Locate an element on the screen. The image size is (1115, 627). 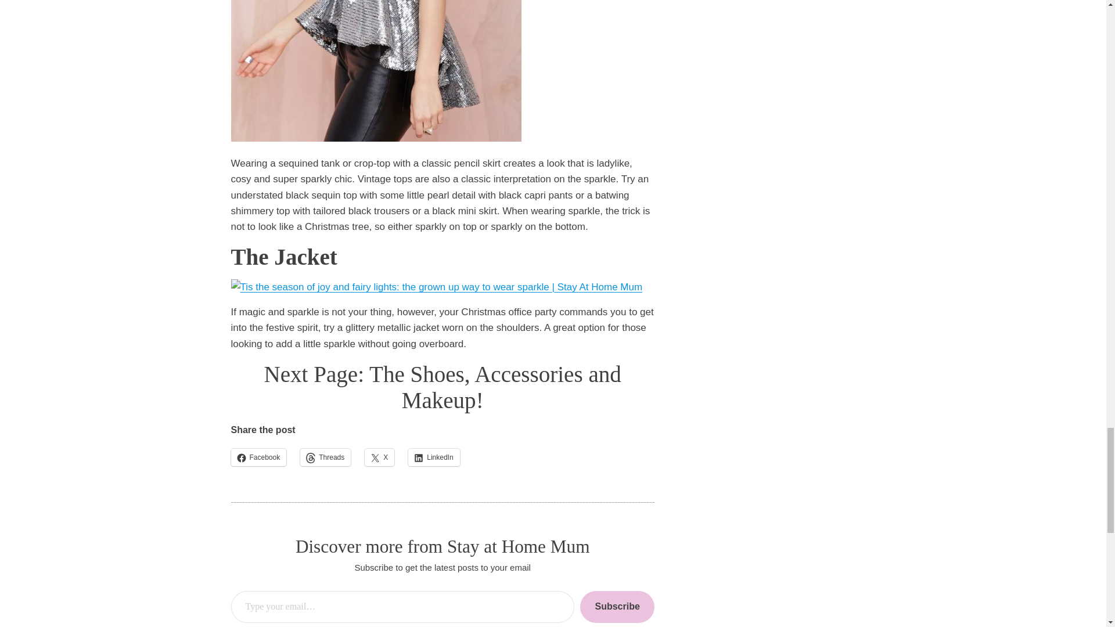
Please fill in this field. is located at coordinates (403, 607).